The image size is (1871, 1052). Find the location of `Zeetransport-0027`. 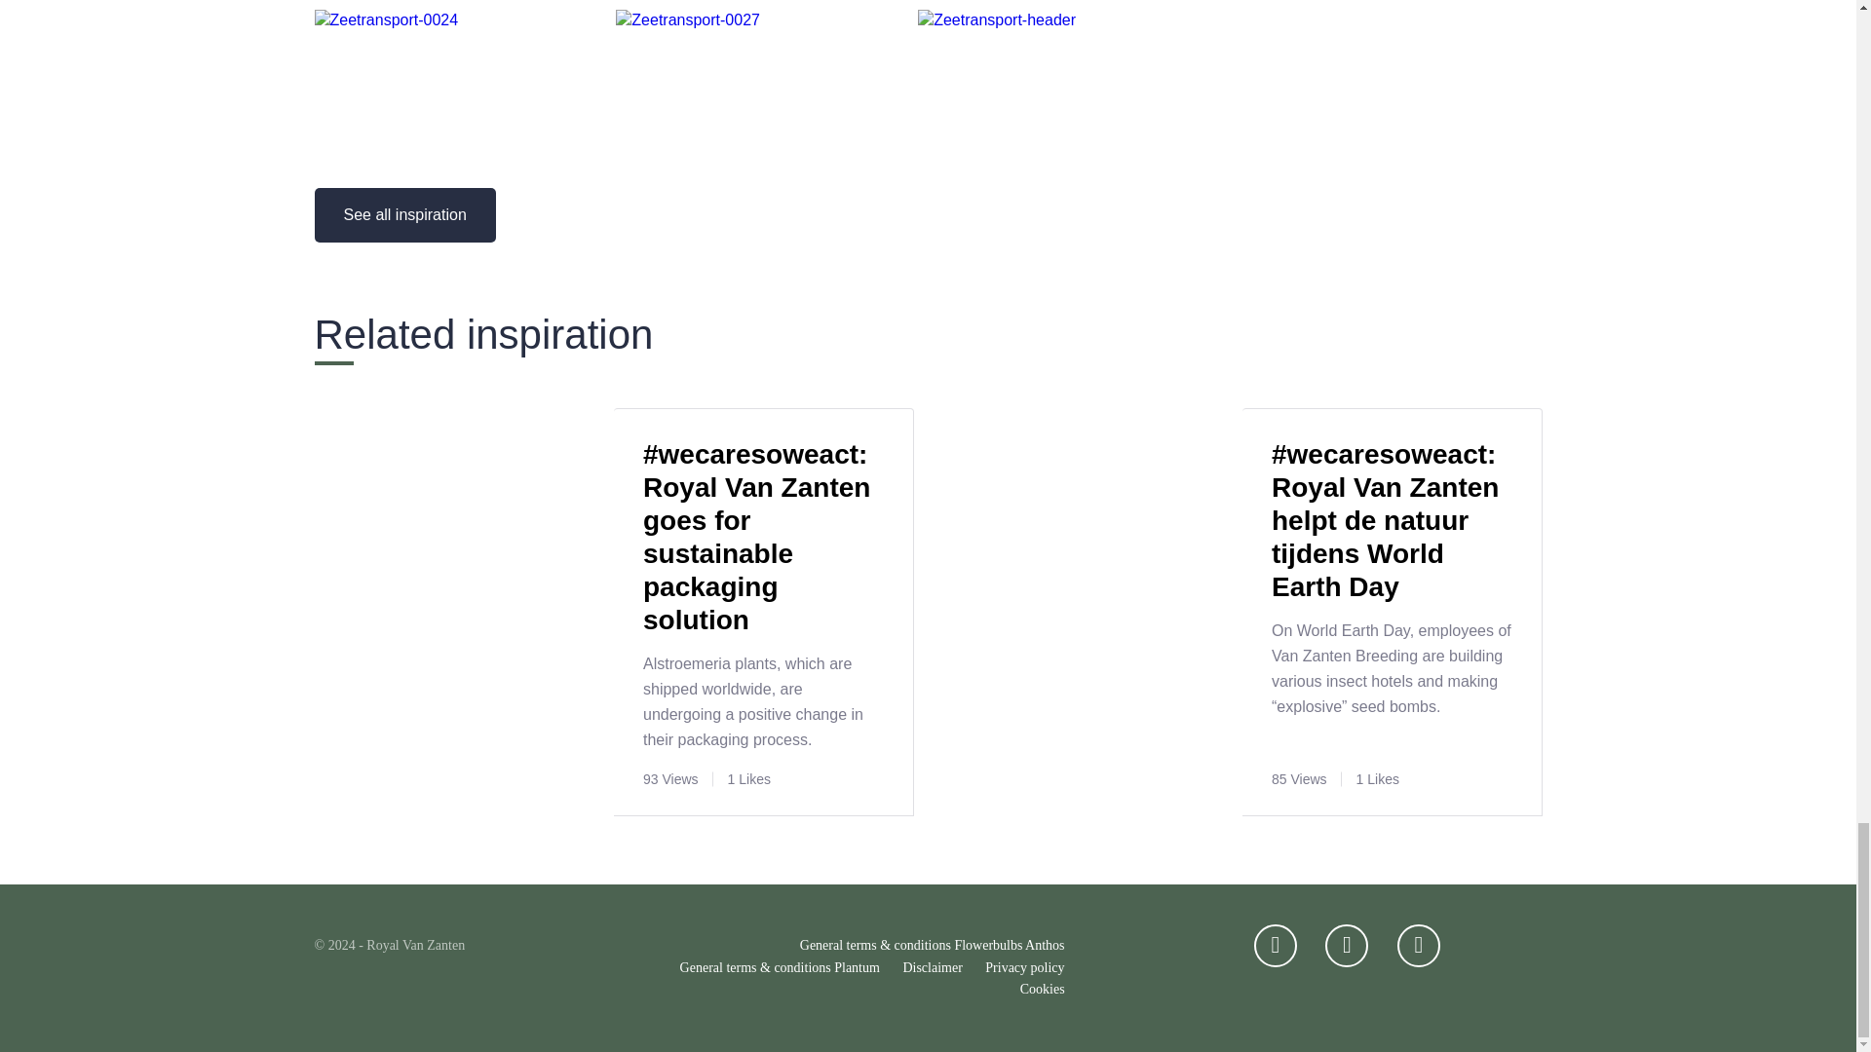

Zeetransport-0027 is located at coordinates (687, 19).